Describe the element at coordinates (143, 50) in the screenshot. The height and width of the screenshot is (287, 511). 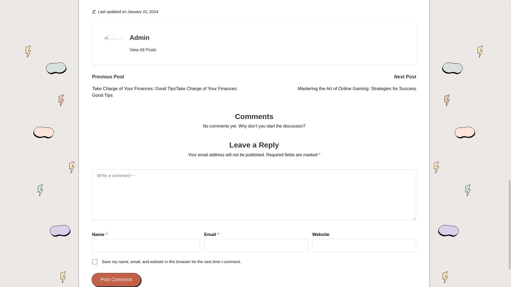
I see `View All Posts` at that location.